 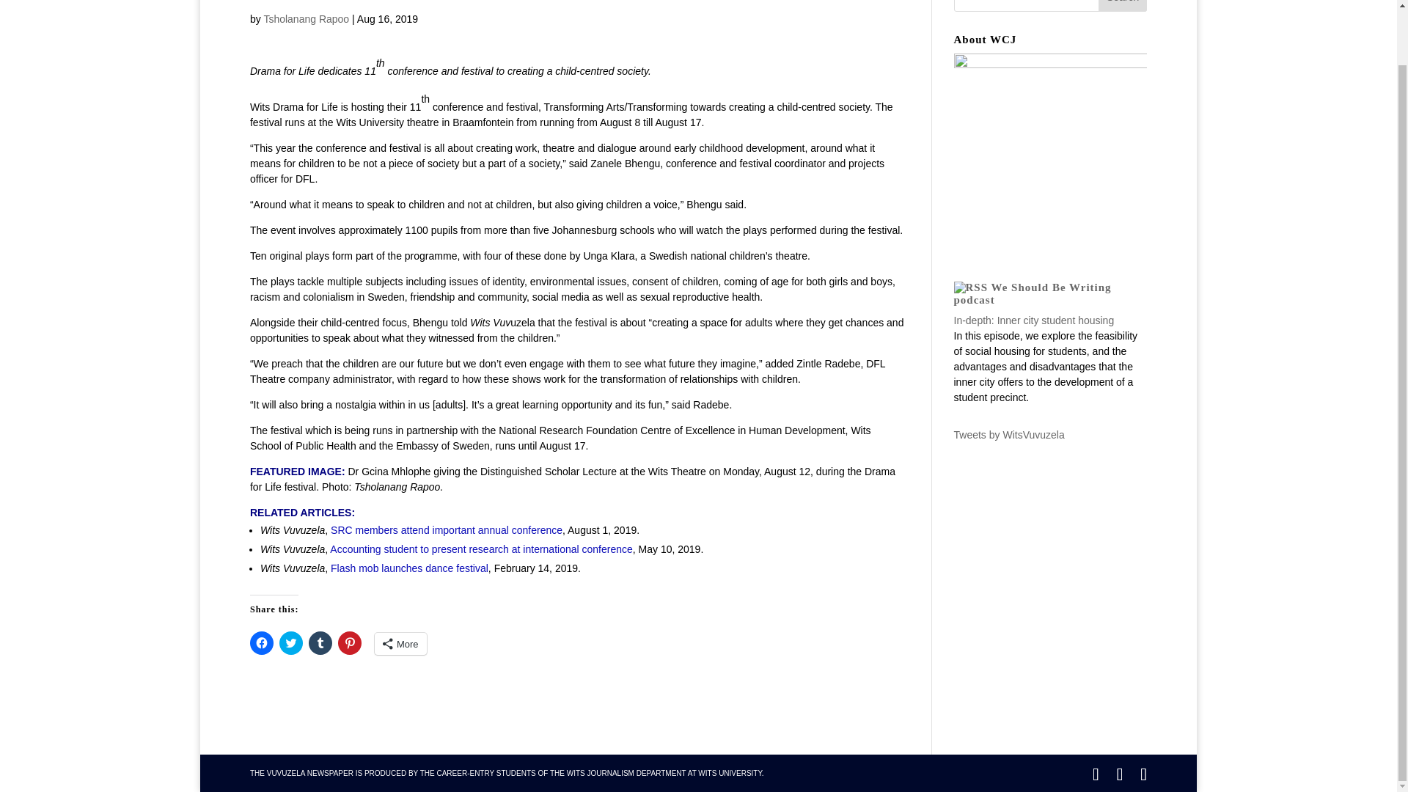 What do you see at coordinates (349, 642) in the screenshot?
I see `Click to share on Pinterest` at bounding box center [349, 642].